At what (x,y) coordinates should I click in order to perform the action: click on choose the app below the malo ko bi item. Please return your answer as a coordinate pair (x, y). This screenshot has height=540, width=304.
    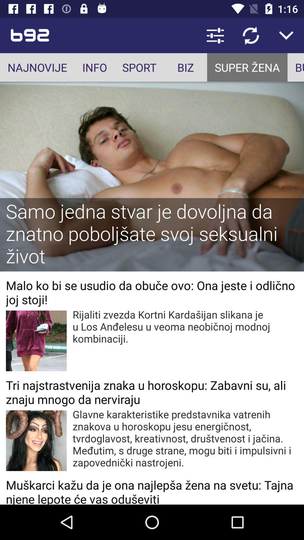
    Looking at the image, I should click on (185, 326).